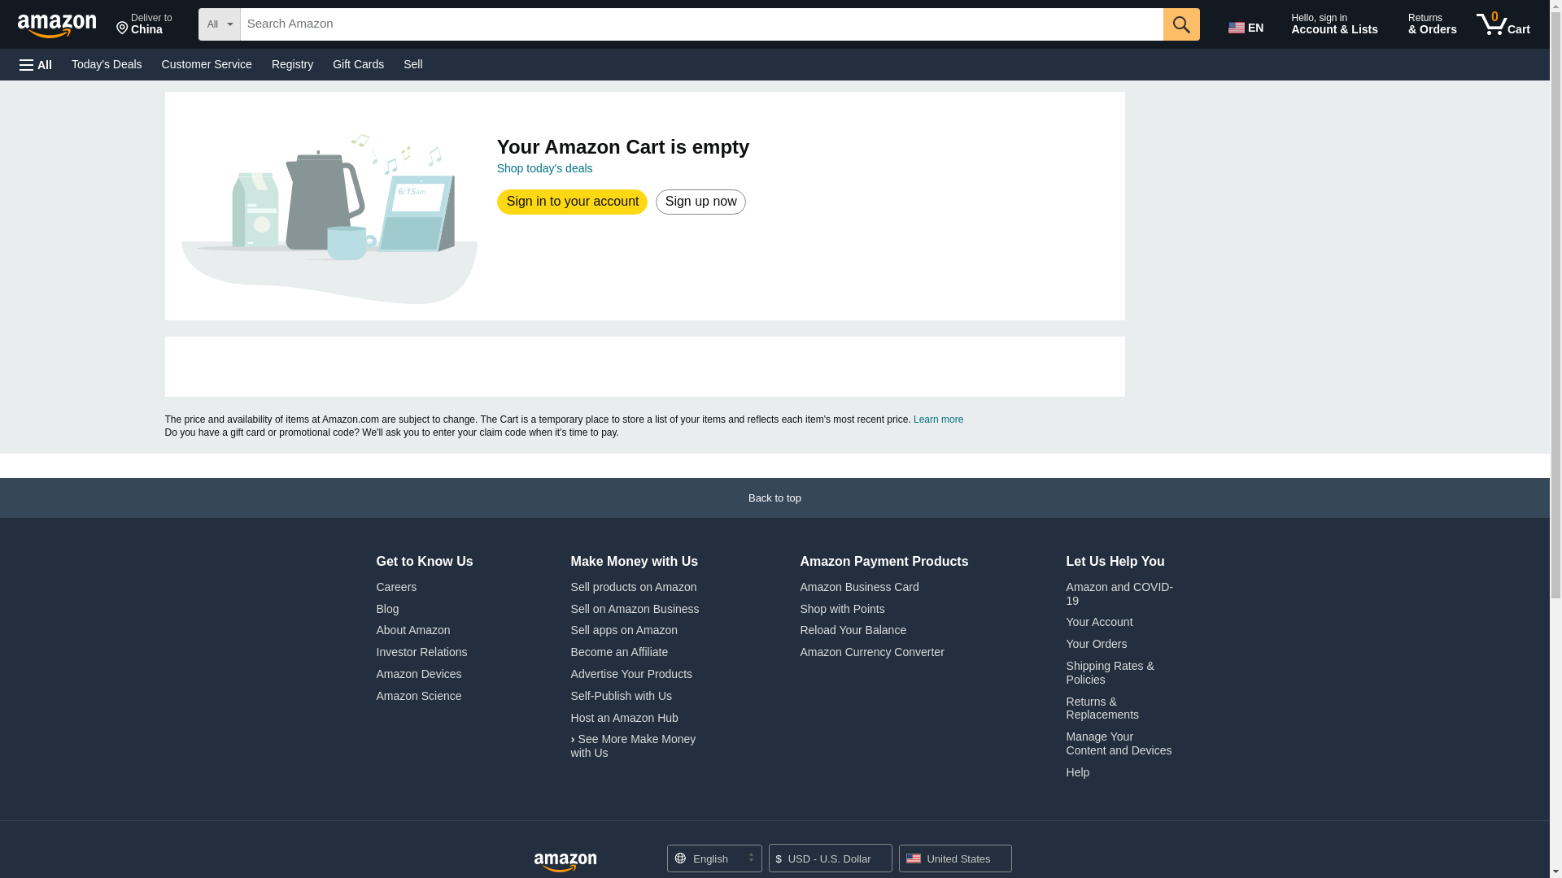  Describe the element at coordinates (418, 696) in the screenshot. I see `Amazon Science` at that location.